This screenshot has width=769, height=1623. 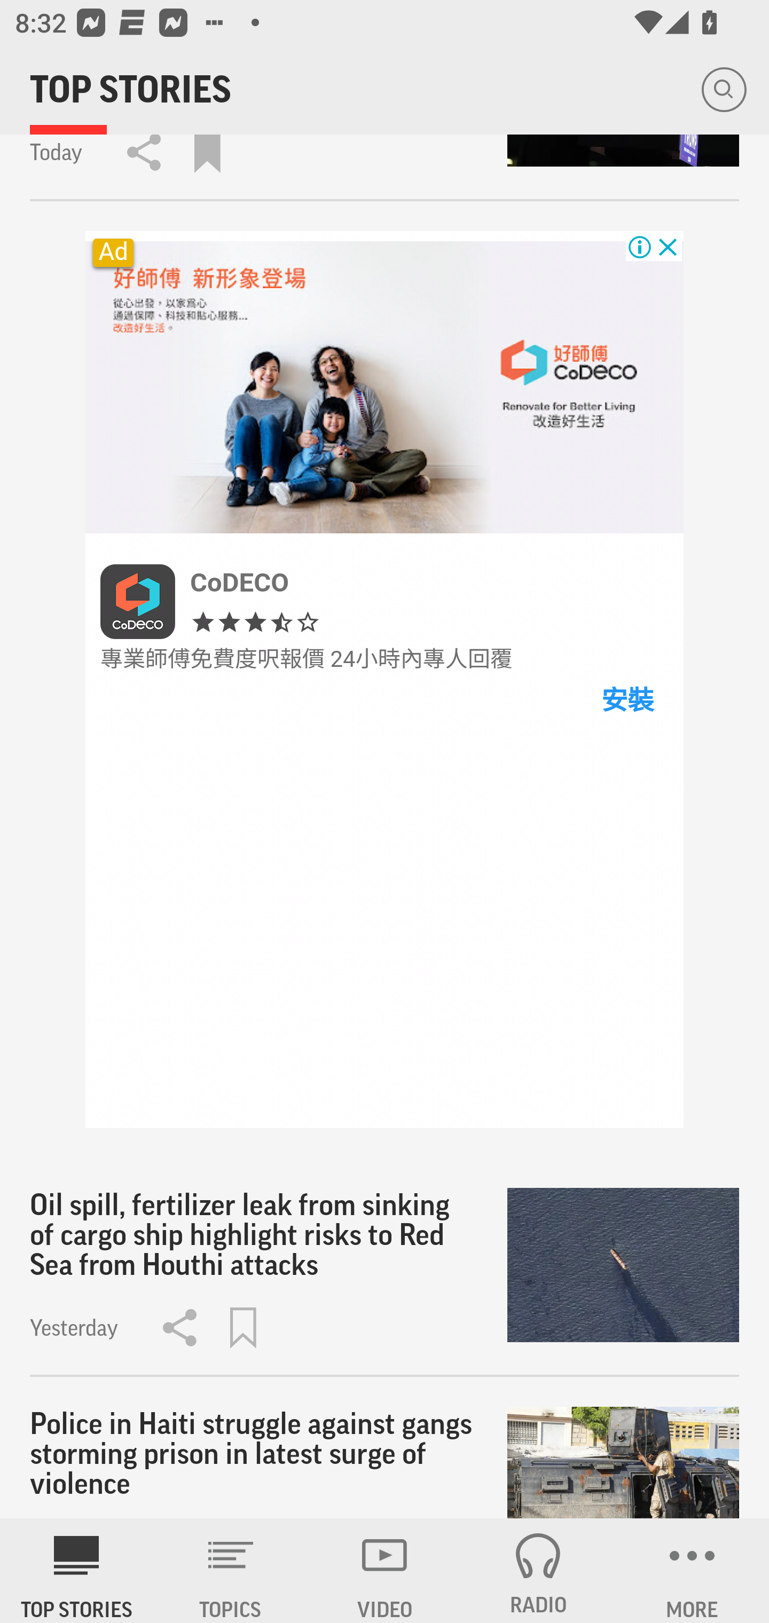 I want to click on RADIO, so click(x=538, y=1571).